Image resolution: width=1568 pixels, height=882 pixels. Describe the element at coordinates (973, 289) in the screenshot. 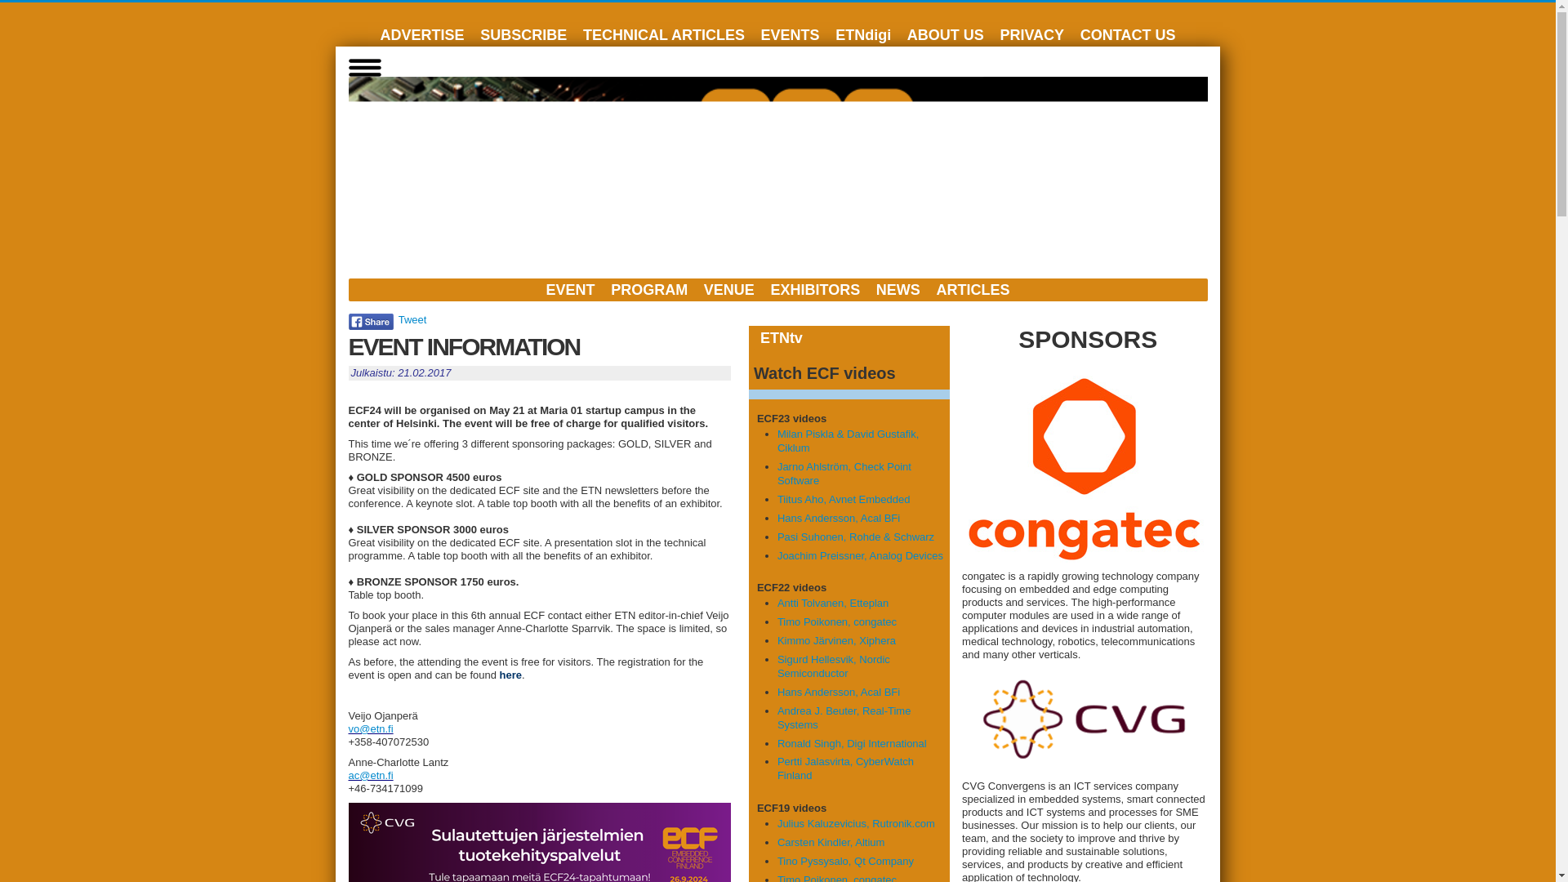

I see `ARTICLES` at that location.